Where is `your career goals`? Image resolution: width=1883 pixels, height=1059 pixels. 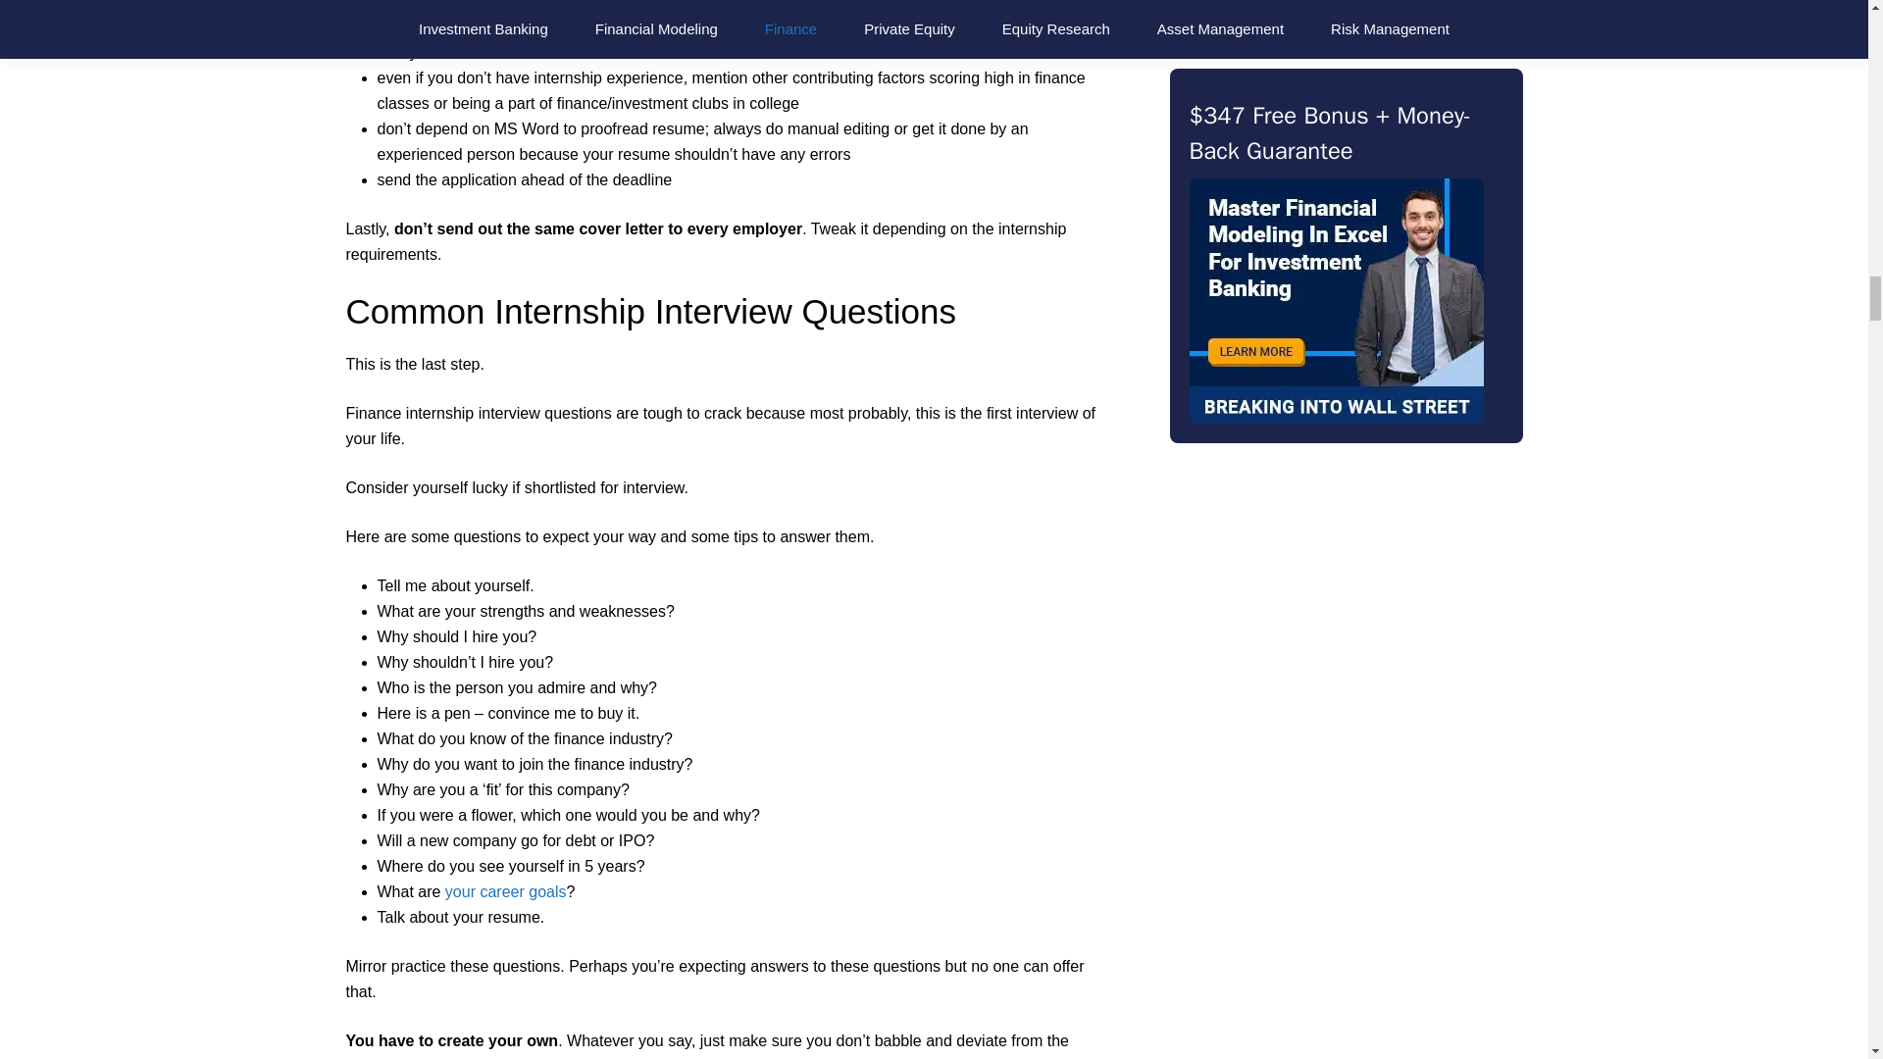 your career goals is located at coordinates (505, 891).